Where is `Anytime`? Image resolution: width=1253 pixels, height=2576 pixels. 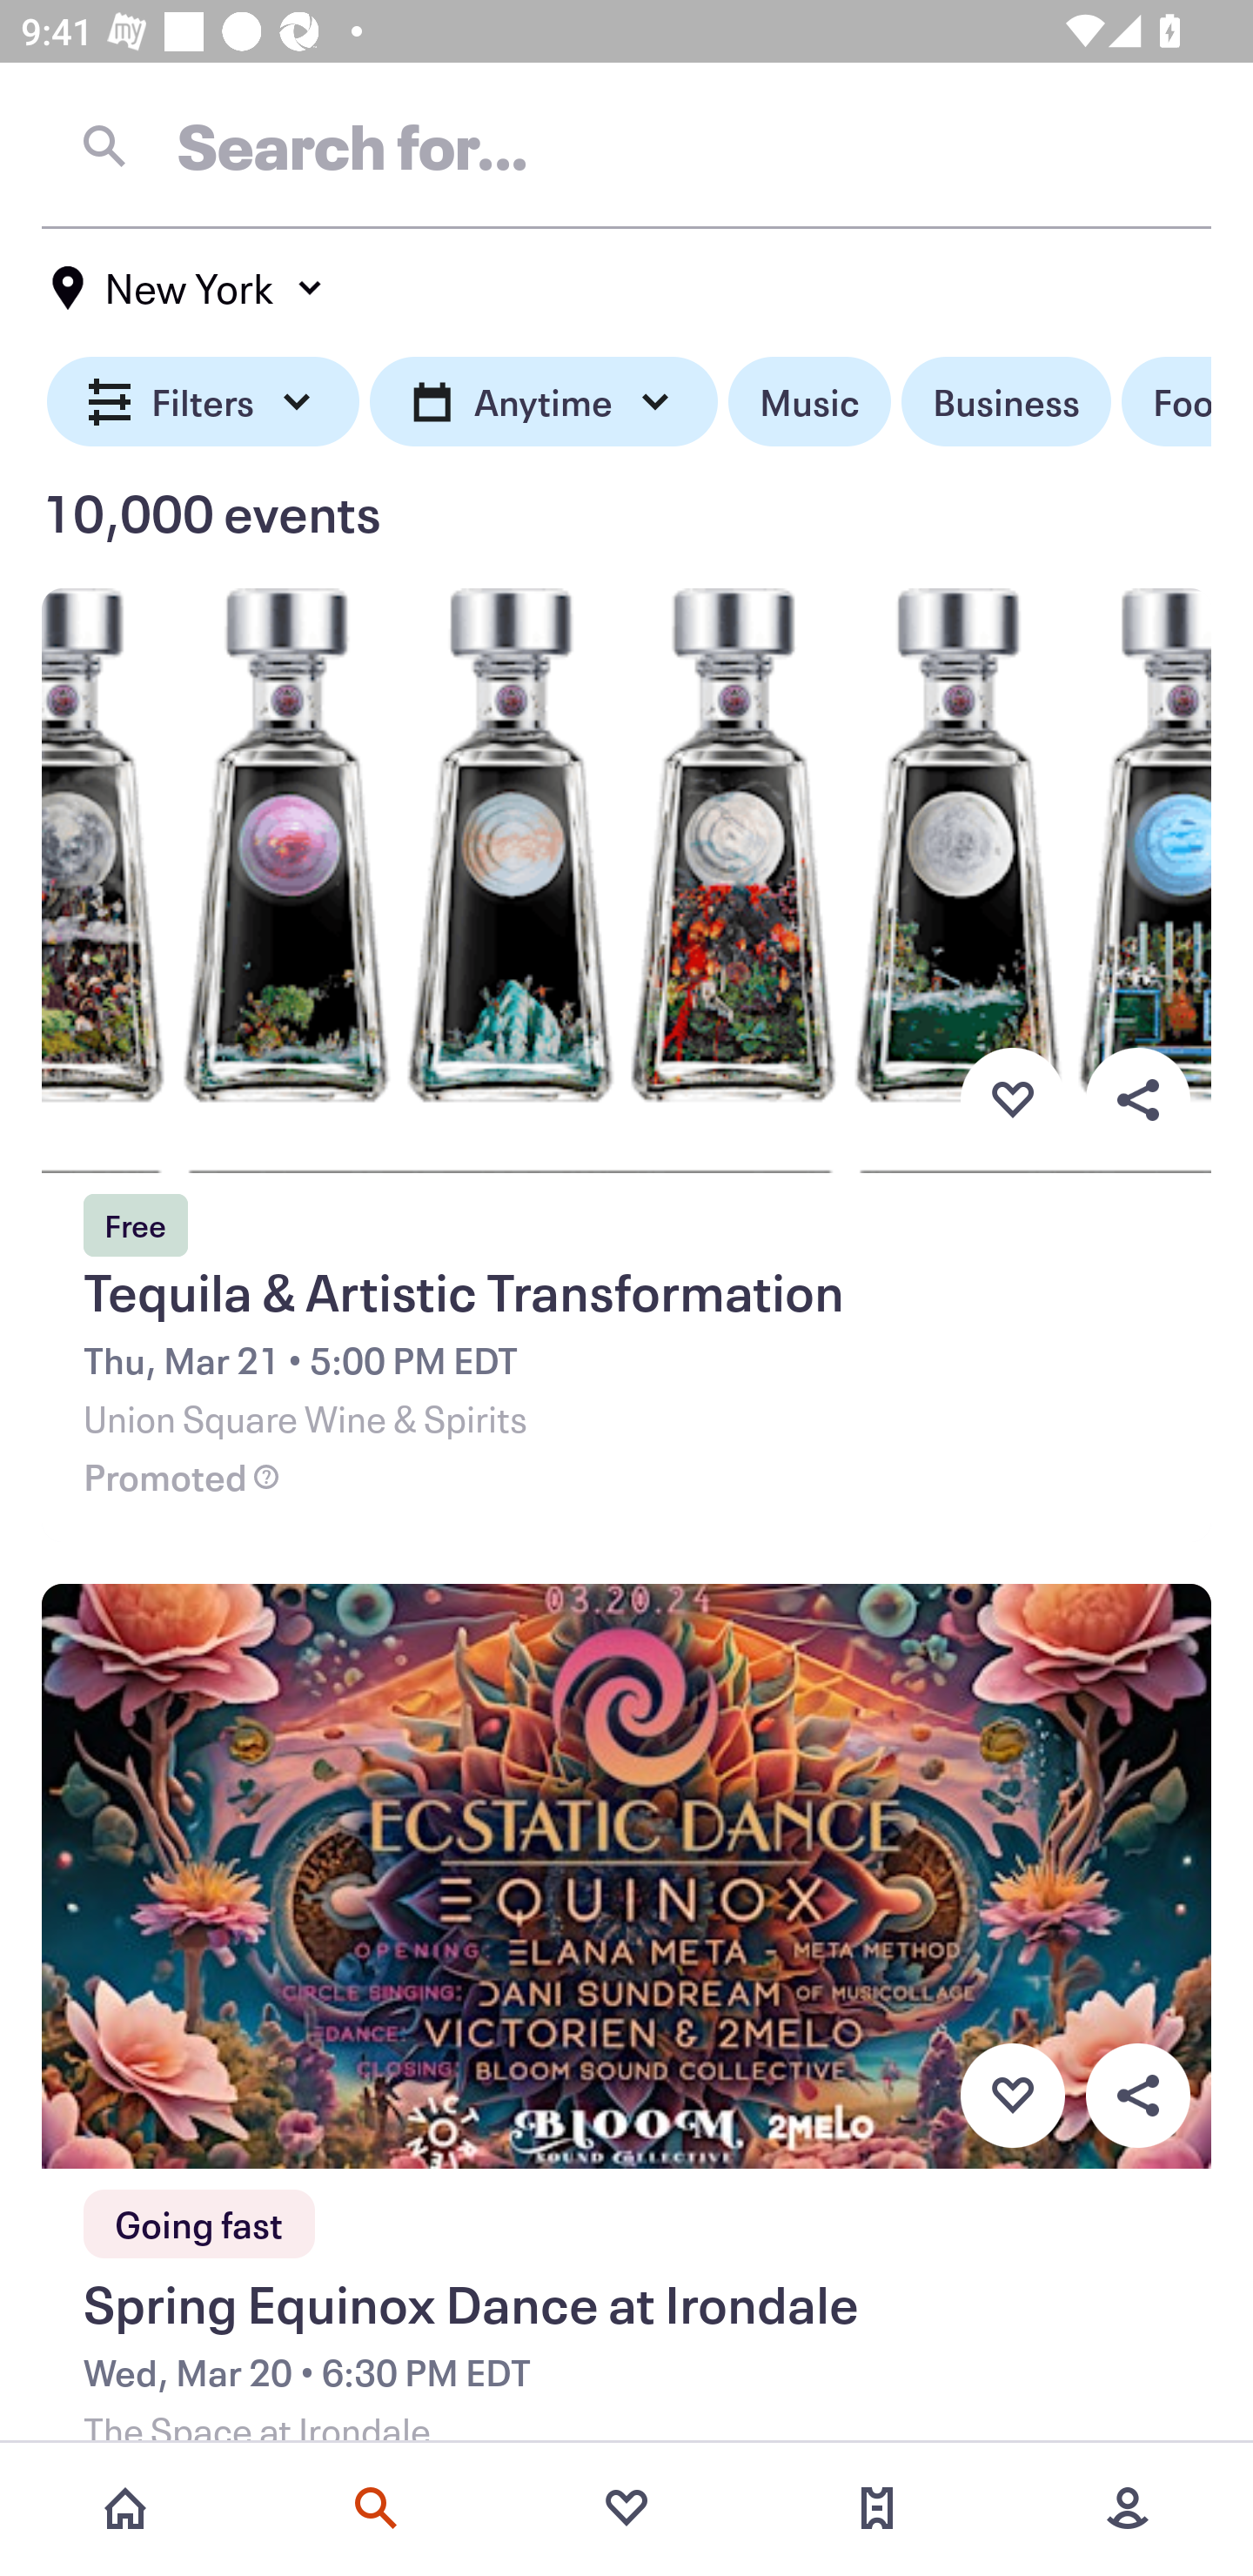 Anytime is located at coordinates (543, 402).